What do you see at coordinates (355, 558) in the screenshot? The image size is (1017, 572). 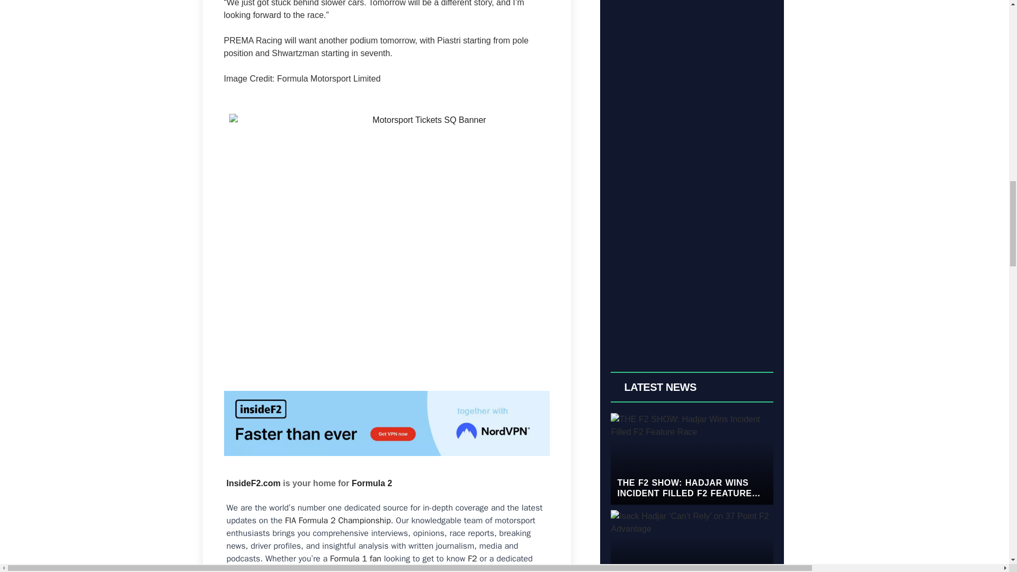 I see `Formula 1 fan` at bounding box center [355, 558].